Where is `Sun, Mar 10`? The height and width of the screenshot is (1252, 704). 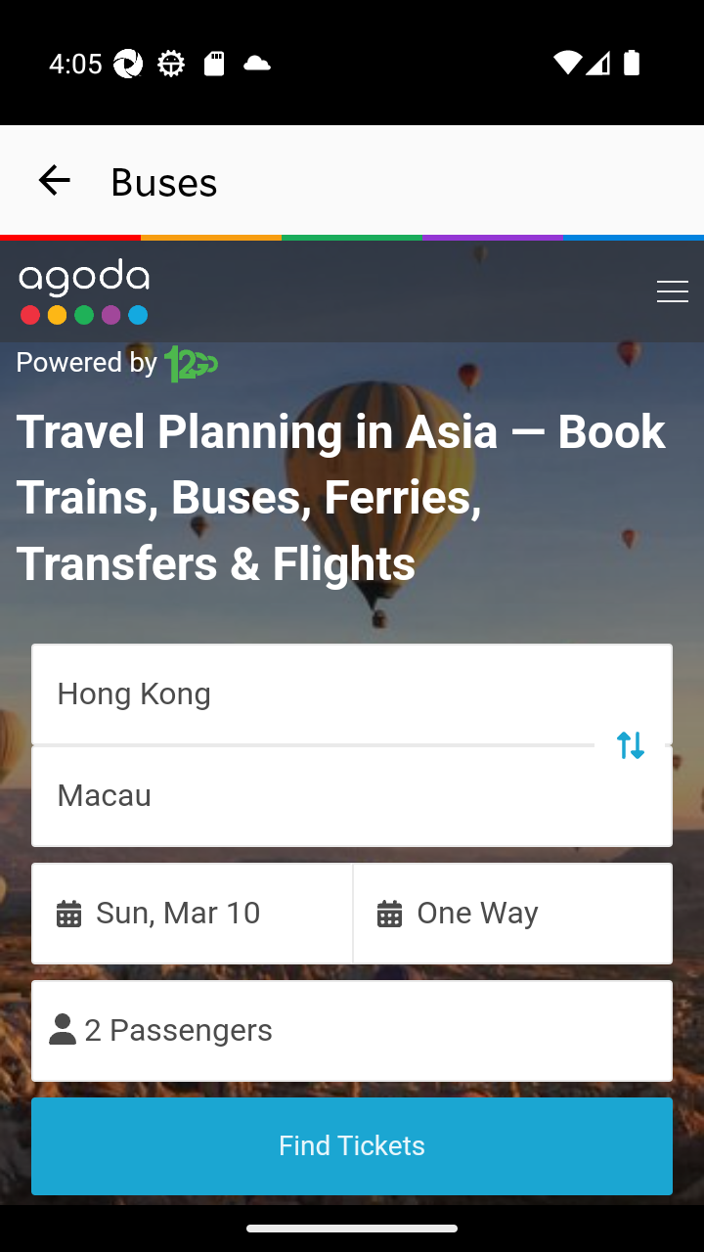
Sun, Mar 10 is located at coordinates (192, 912).